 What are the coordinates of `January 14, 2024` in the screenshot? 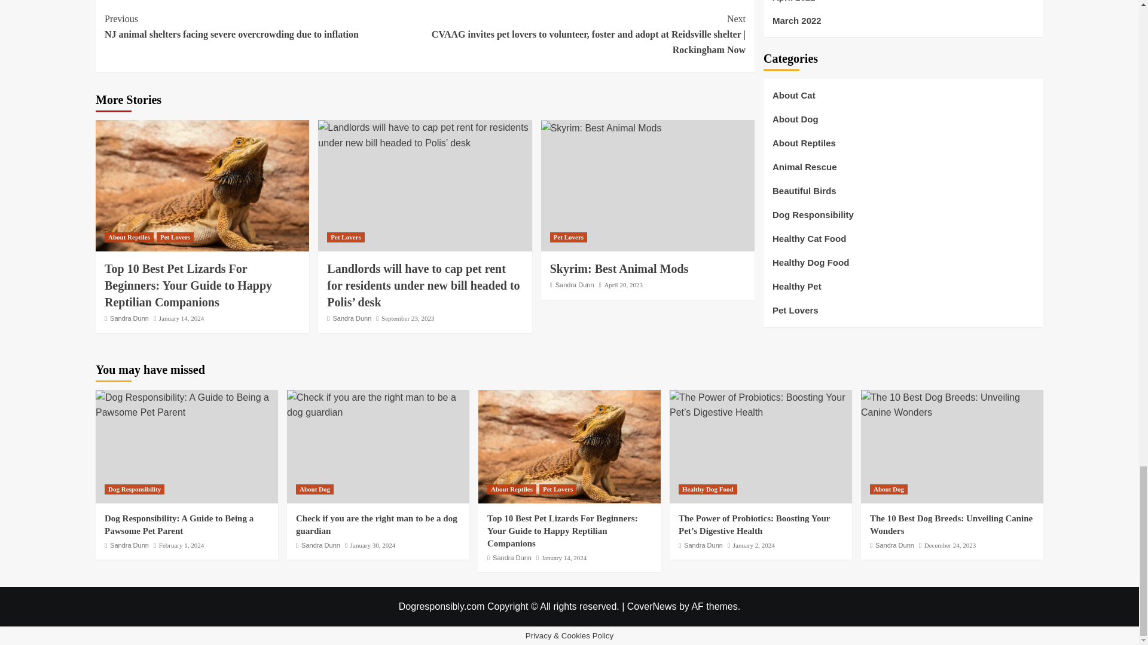 It's located at (182, 318).